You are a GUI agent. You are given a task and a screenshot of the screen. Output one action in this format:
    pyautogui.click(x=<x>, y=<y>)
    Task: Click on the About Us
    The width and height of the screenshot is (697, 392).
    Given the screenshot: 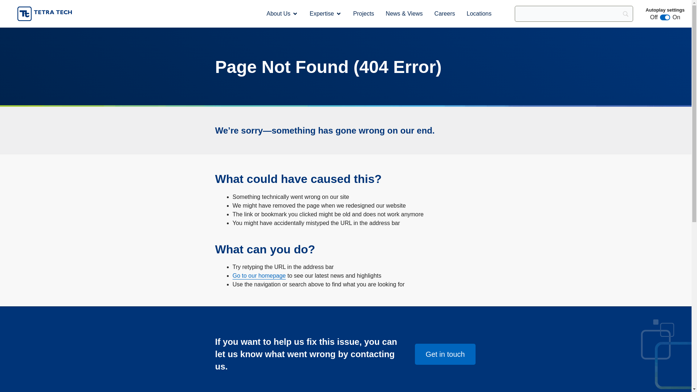 What is the action you would take?
    pyautogui.click(x=278, y=13)
    